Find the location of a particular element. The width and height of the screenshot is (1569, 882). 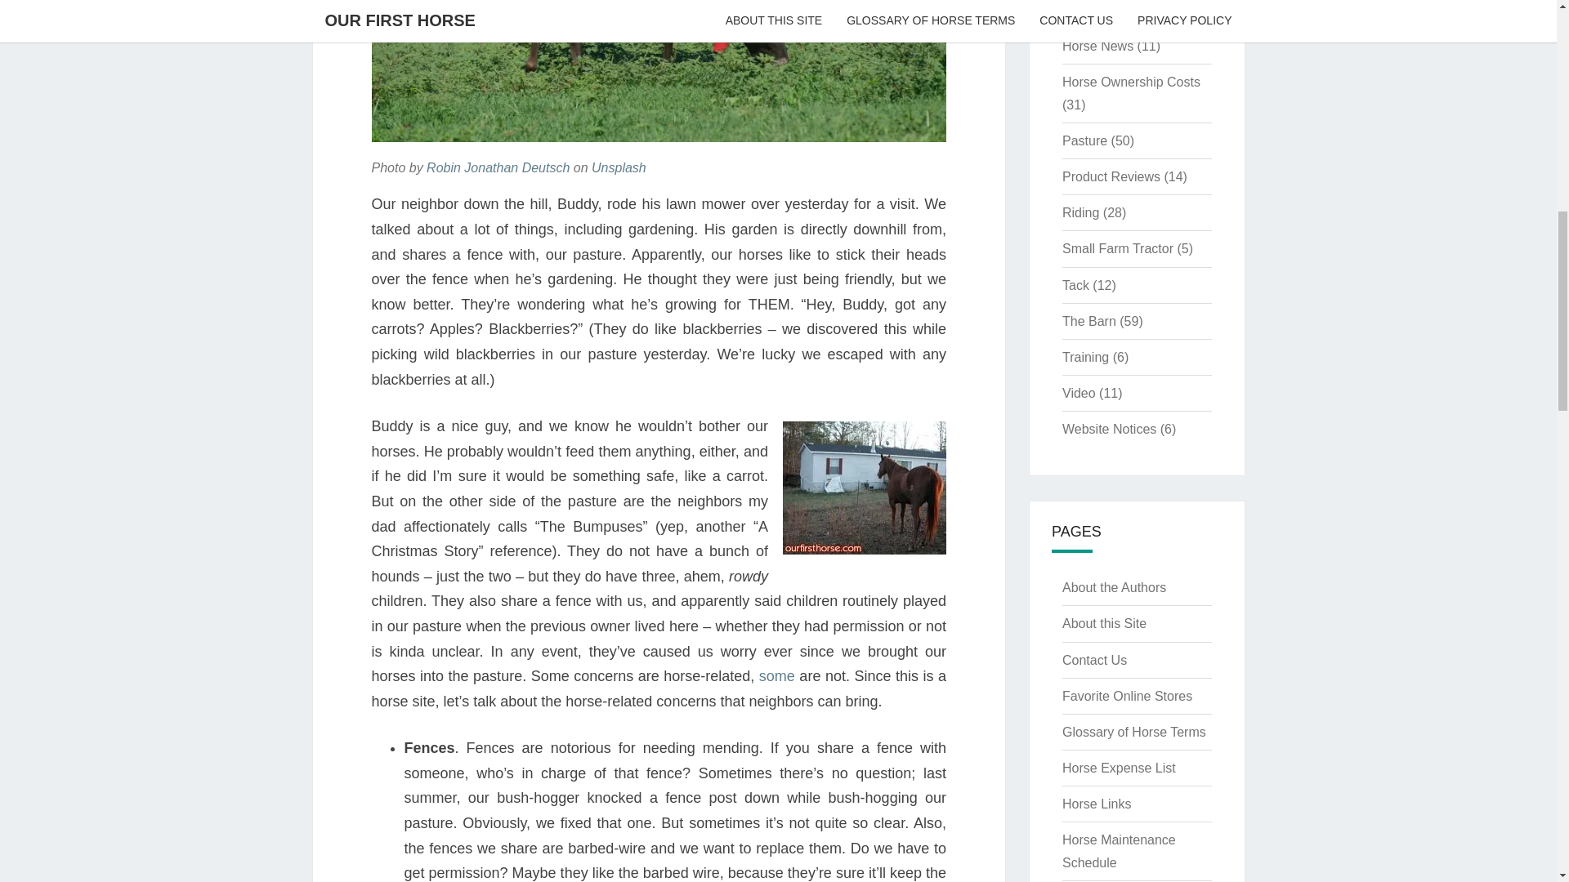

Horse News is located at coordinates (1097, 46).